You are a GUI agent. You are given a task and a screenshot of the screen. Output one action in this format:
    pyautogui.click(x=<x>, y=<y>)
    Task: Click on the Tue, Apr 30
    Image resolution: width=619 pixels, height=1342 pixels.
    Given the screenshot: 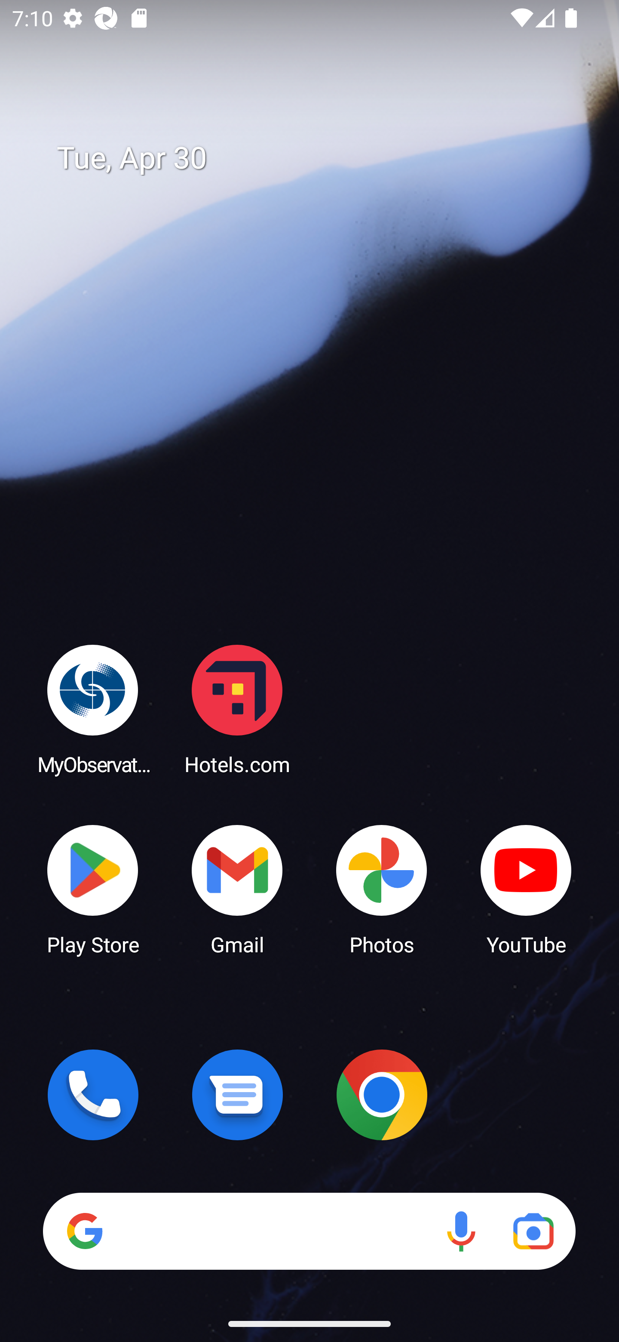 What is the action you would take?
    pyautogui.click(x=322, y=158)
    